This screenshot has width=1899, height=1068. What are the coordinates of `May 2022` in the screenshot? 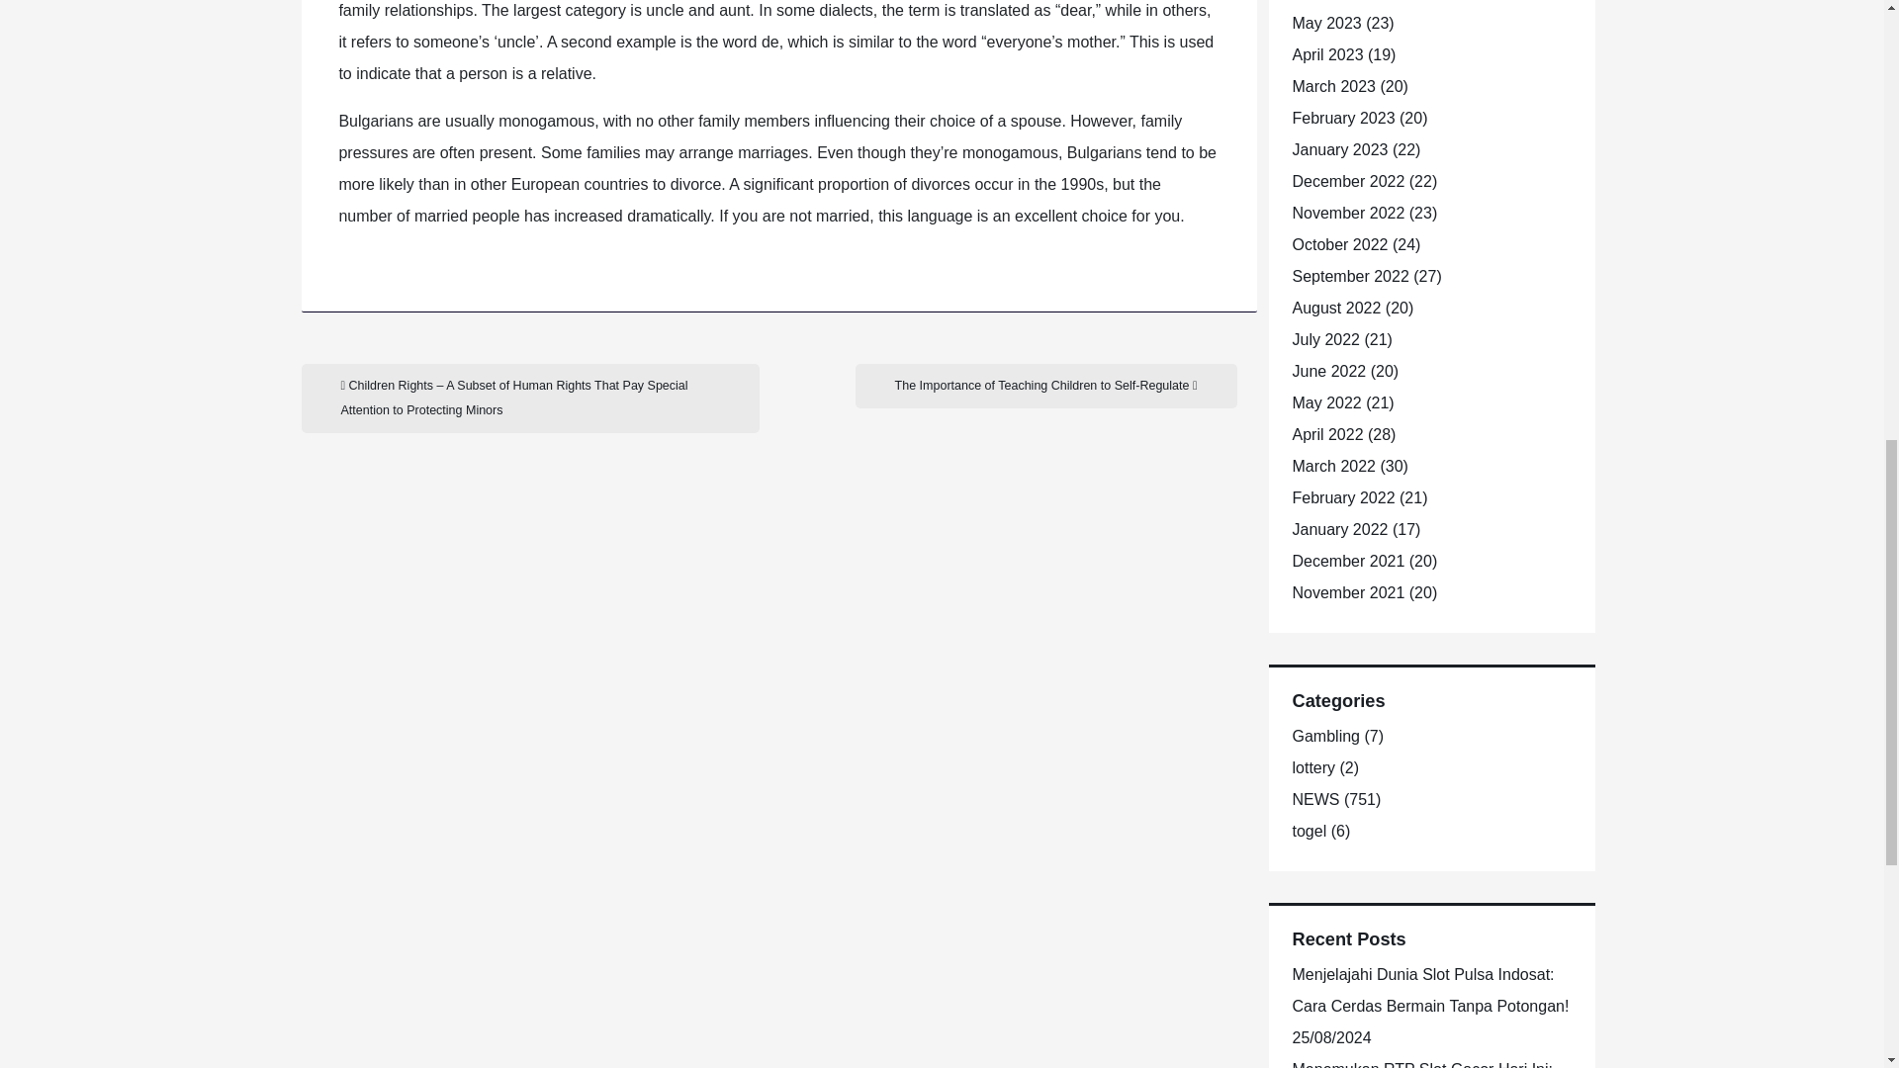 It's located at (1325, 401).